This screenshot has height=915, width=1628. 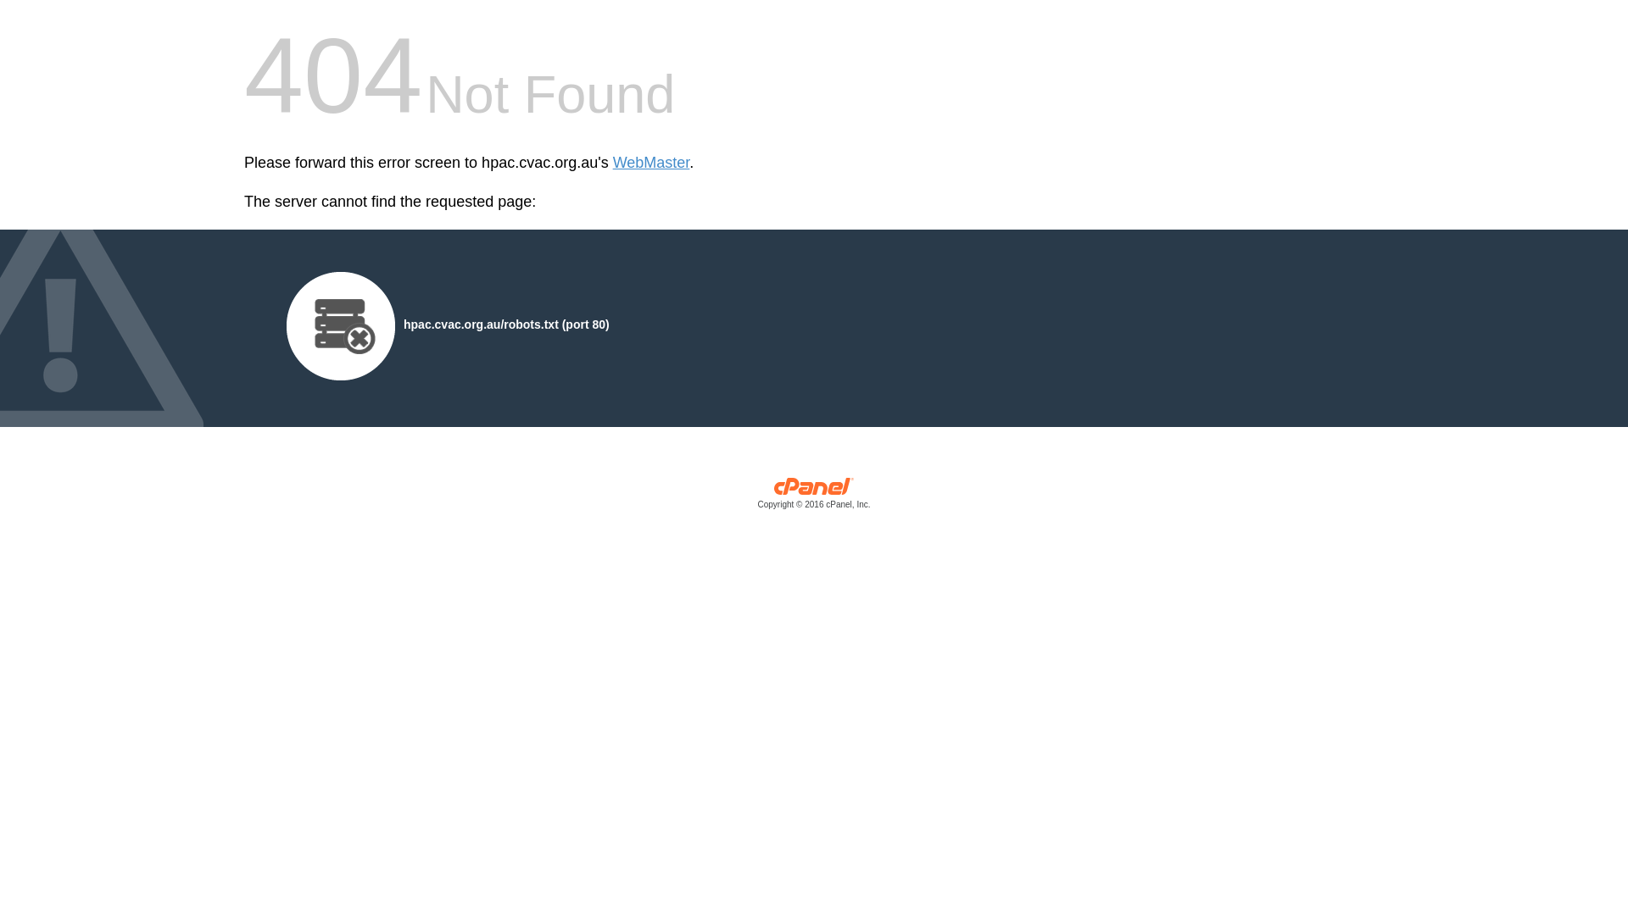 I want to click on WebMaster, so click(x=651, y=163).